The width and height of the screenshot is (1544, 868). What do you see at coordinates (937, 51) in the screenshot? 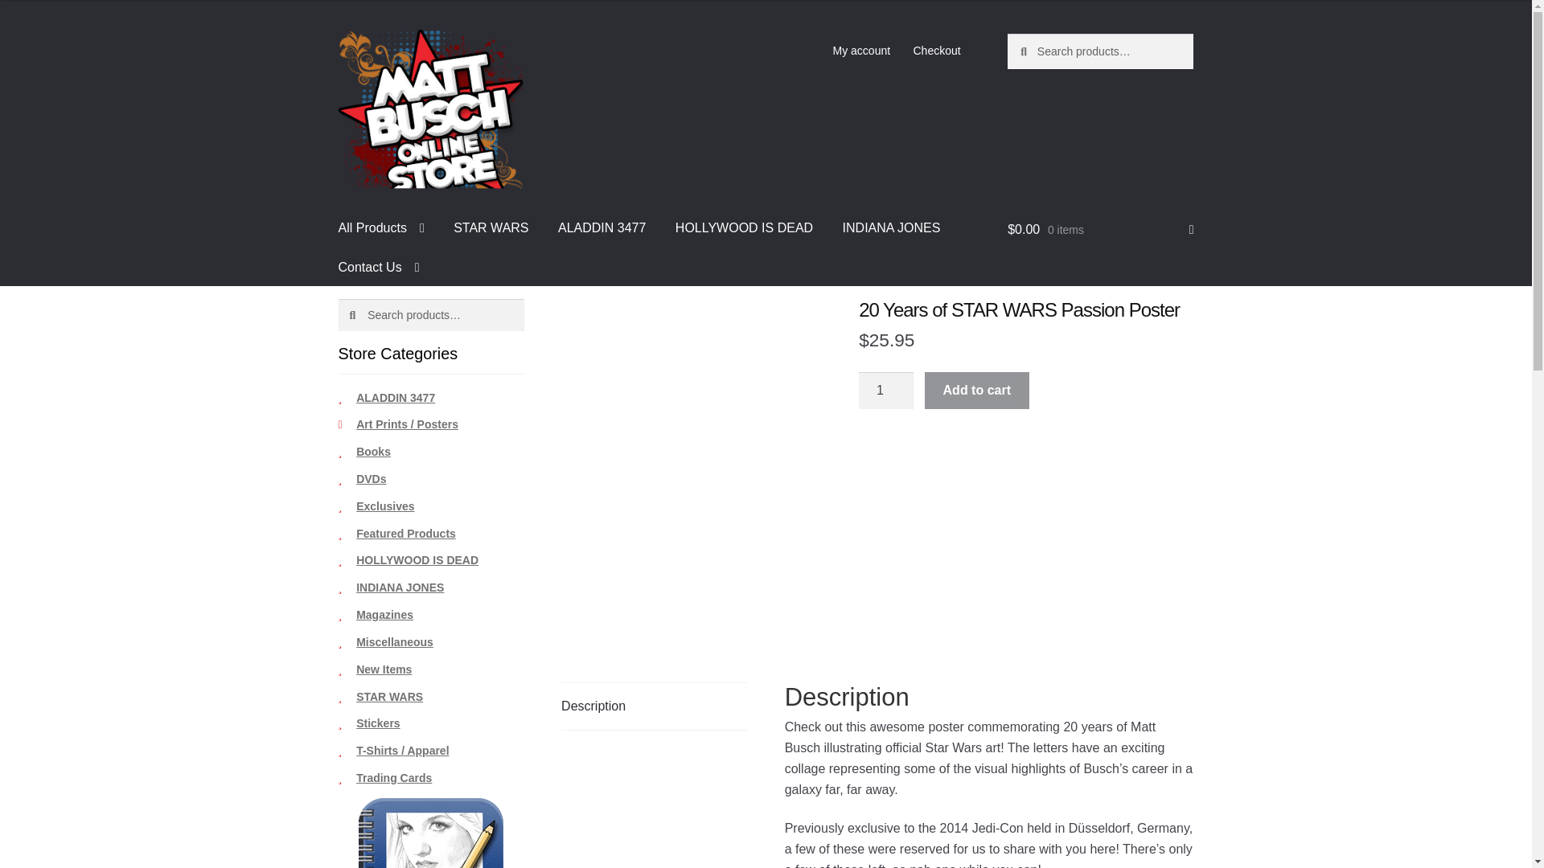
I see `Checkout` at bounding box center [937, 51].